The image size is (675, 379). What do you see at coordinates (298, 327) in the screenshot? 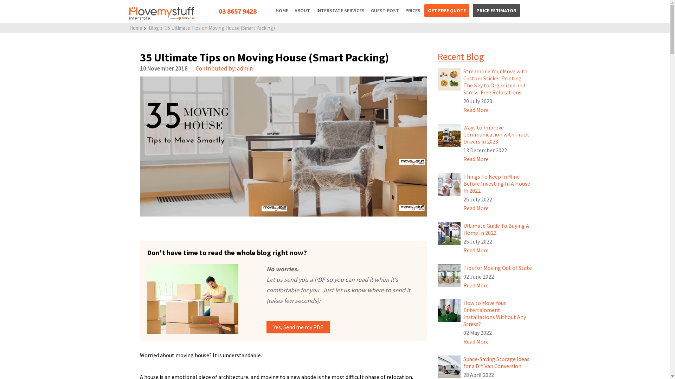
I see `Yes, Send me my PDF` at bounding box center [298, 327].